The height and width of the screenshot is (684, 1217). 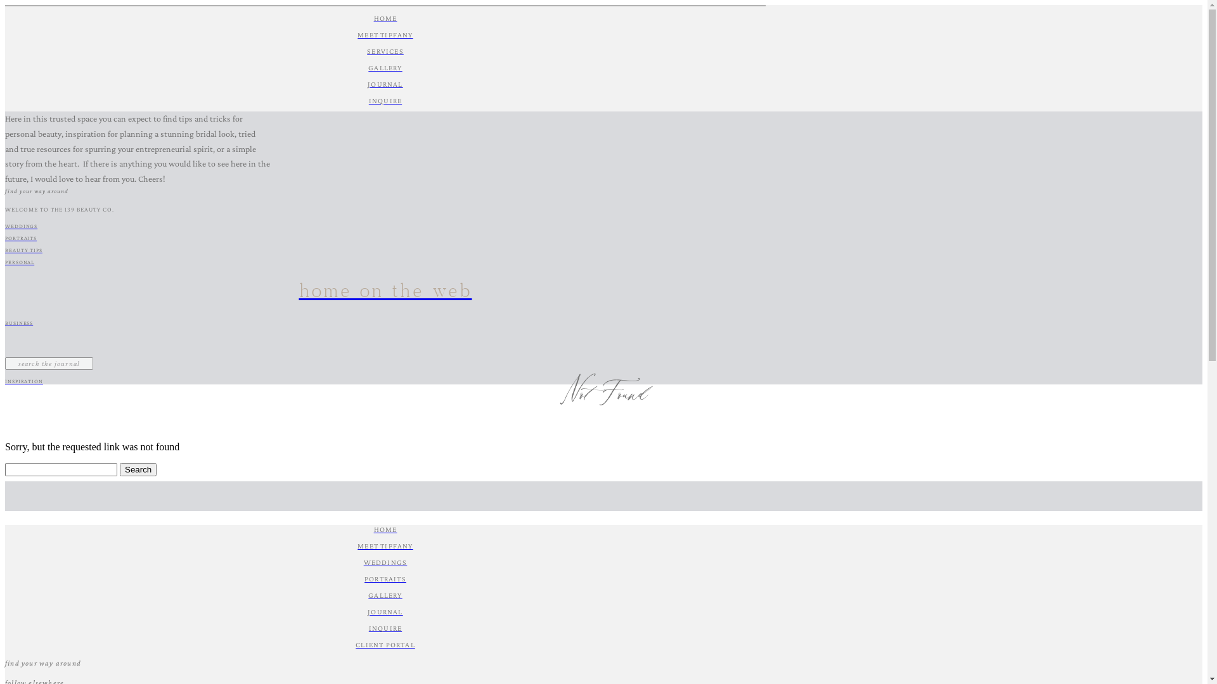 I want to click on INQUIRE, so click(x=385, y=628).